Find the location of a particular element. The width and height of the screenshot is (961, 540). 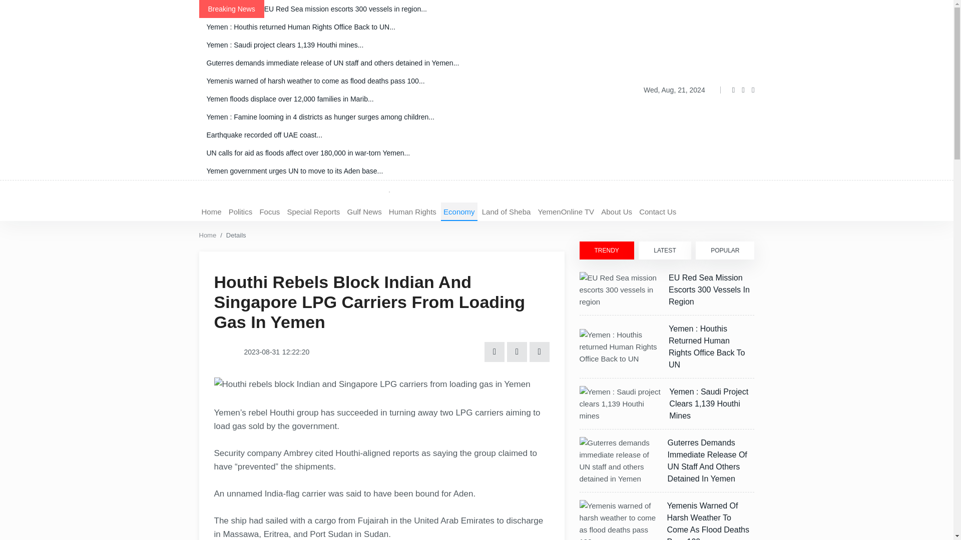

Economy is located at coordinates (459, 211).